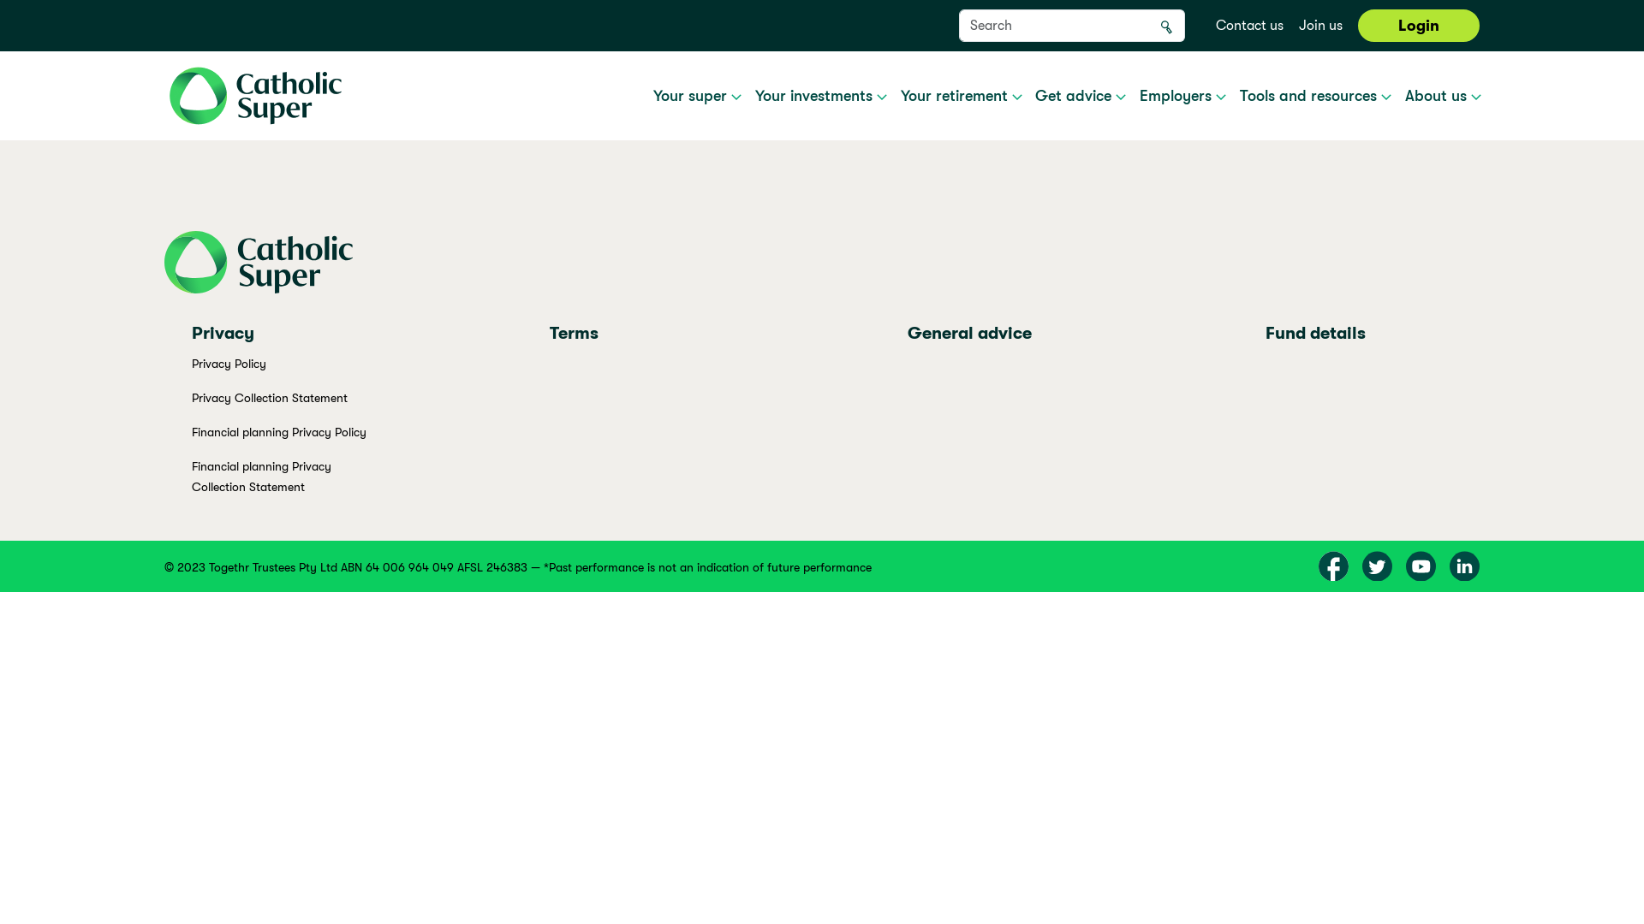  Describe the element at coordinates (223, 341) in the screenshot. I see `Privacy` at that location.